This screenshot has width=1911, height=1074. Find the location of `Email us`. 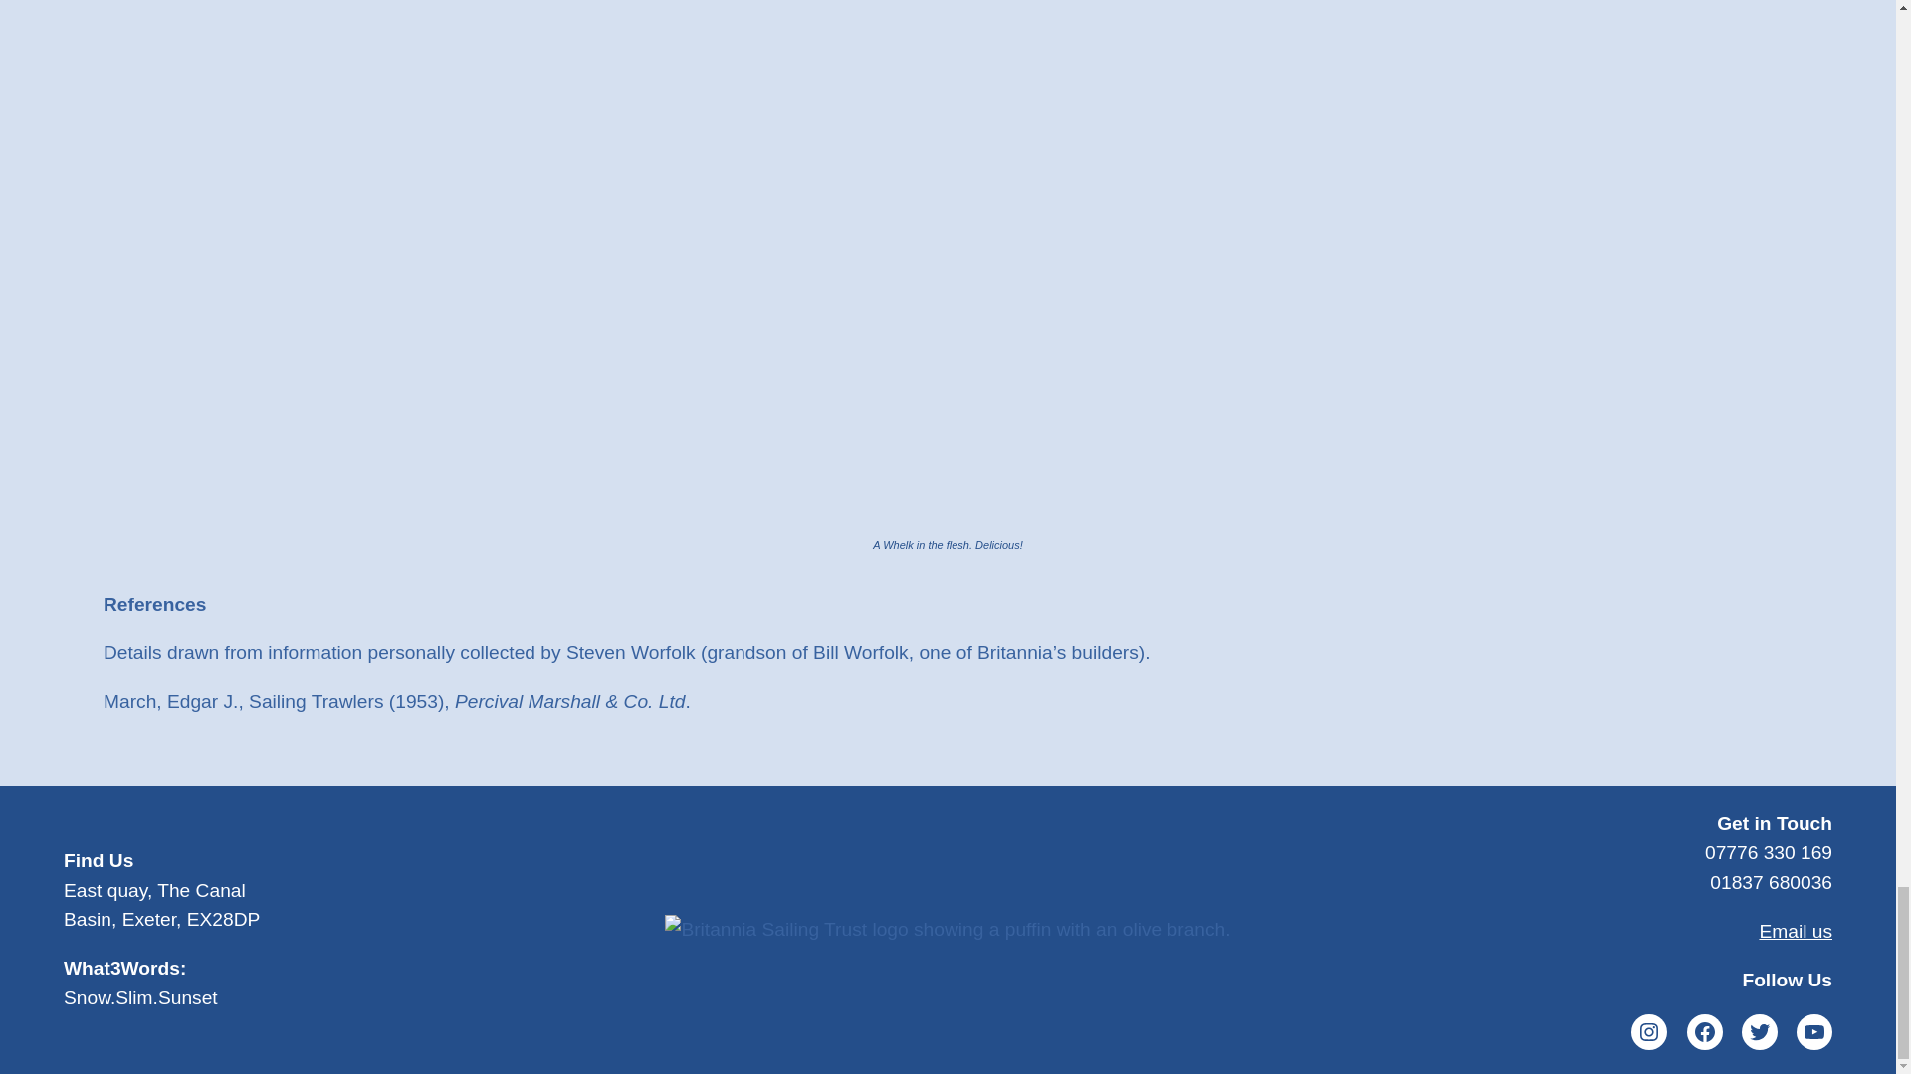

Email us is located at coordinates (1796, 931).